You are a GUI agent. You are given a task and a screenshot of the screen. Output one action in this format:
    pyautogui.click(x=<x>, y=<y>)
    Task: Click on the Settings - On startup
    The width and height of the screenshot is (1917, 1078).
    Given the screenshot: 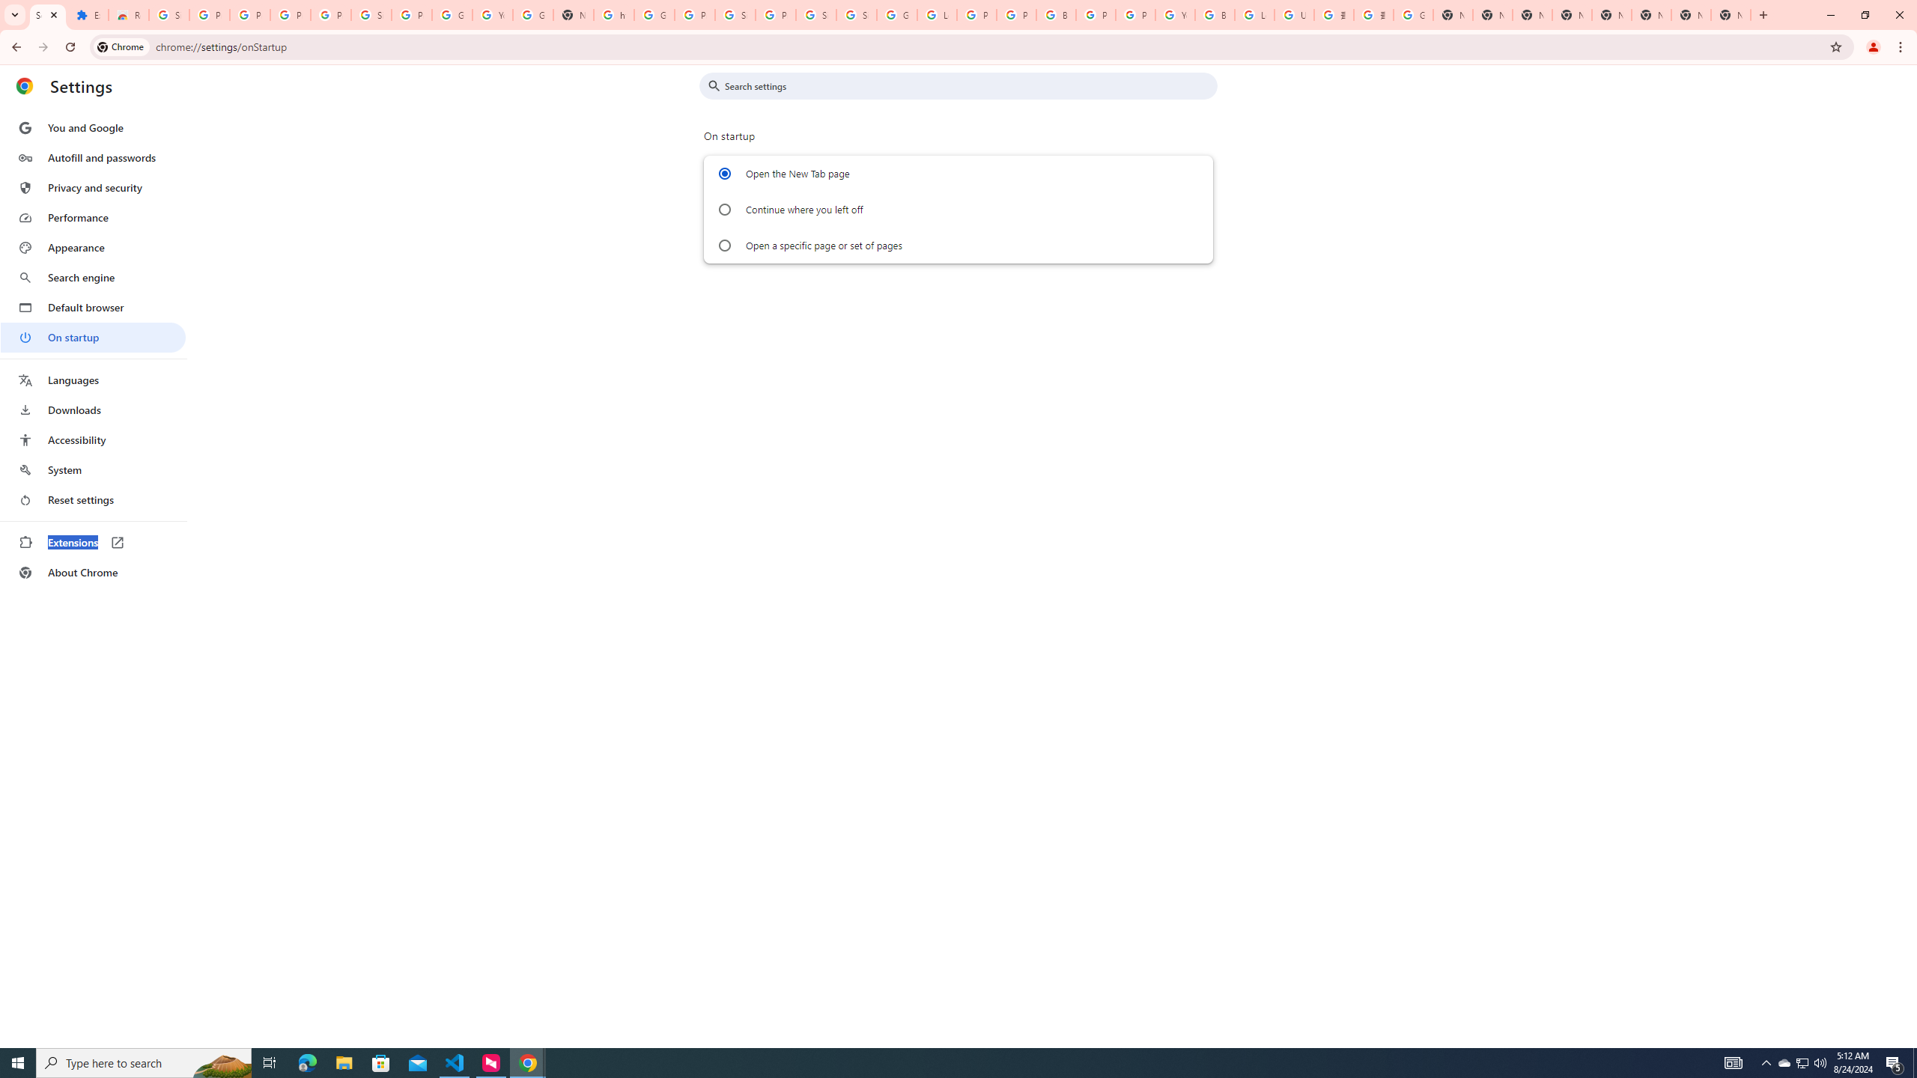 What is the action you would take?
    pyautogui.click(x=48, y=15)
    